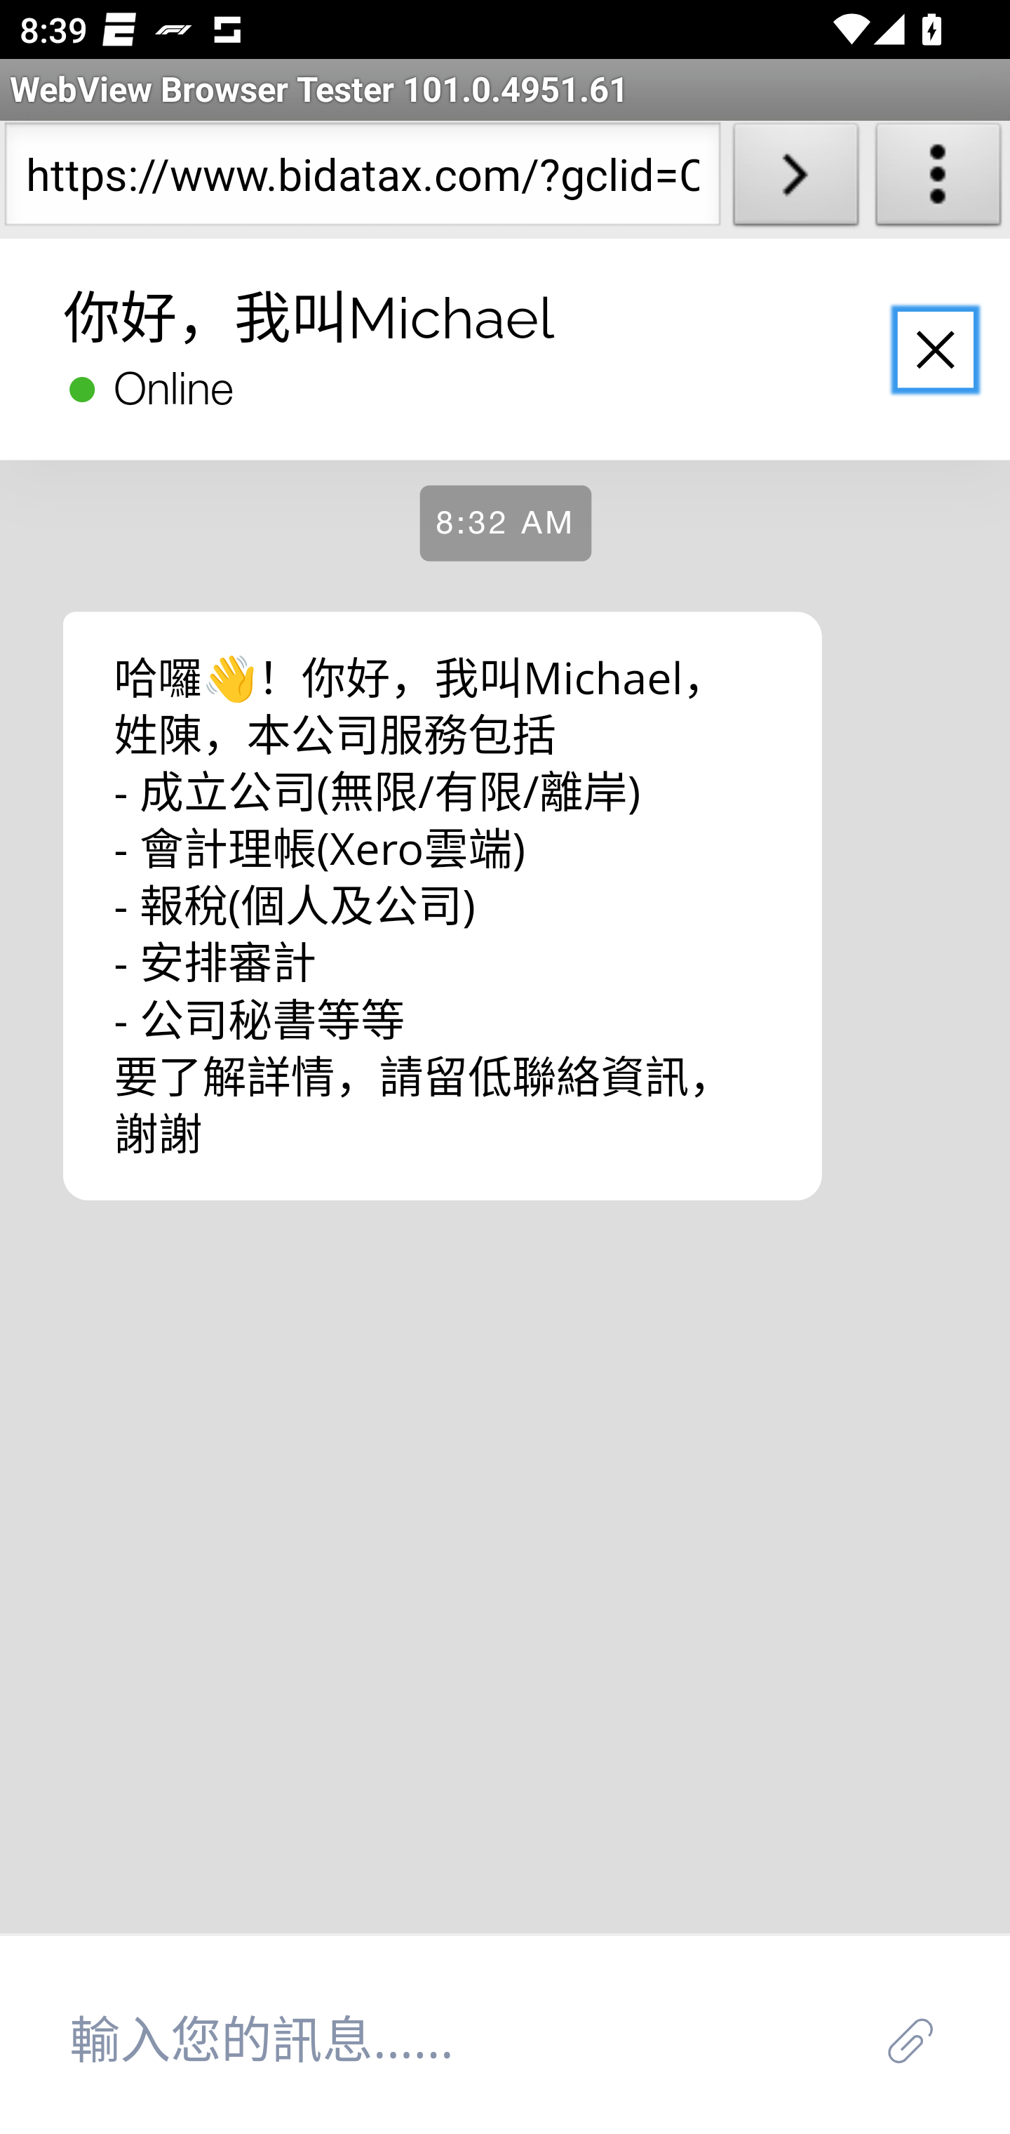 Image resolution: width=1010 pixels, height=2134 pixels. What do you see at coordinates (938, 180) in the screenshot?
I see `About WebView` at bounding box center [938, 180].